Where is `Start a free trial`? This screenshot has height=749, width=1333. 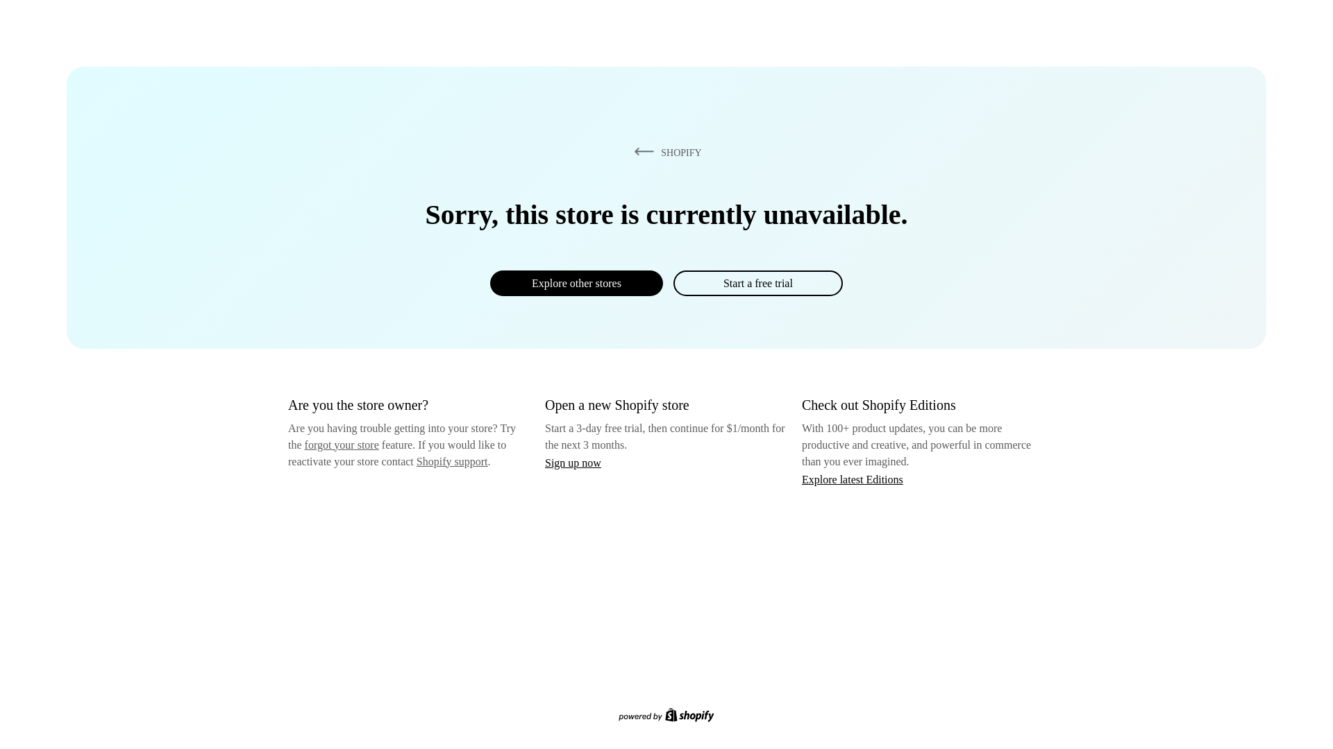 Start a free trial is located at coordinates (757, 283).